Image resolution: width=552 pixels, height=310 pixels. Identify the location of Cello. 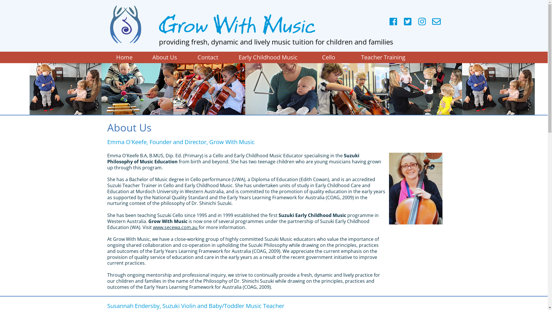
(328, 57).